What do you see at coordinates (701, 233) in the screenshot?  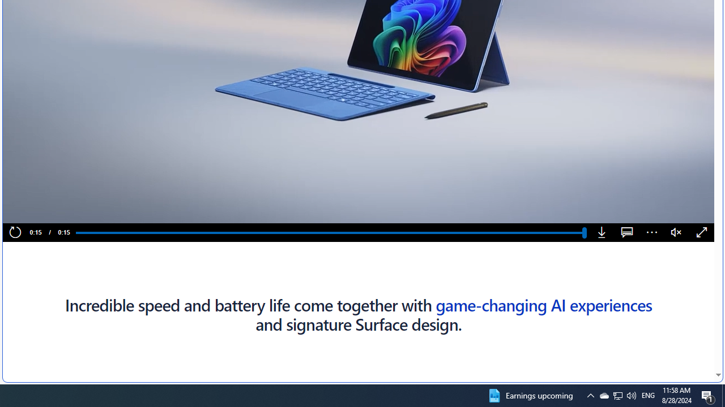 I see `Fullscreen` at bounding box center [701, 233].